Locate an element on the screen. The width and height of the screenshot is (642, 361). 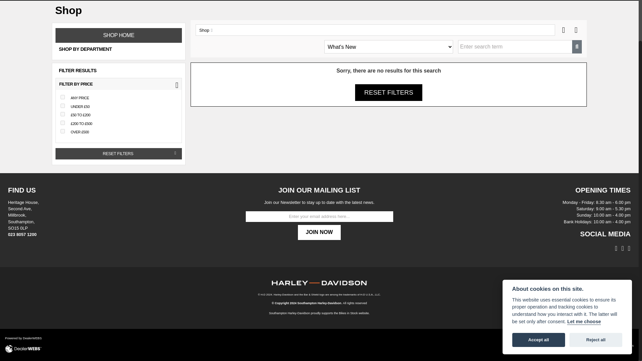
200-500 is located at coordinates (62, 122).